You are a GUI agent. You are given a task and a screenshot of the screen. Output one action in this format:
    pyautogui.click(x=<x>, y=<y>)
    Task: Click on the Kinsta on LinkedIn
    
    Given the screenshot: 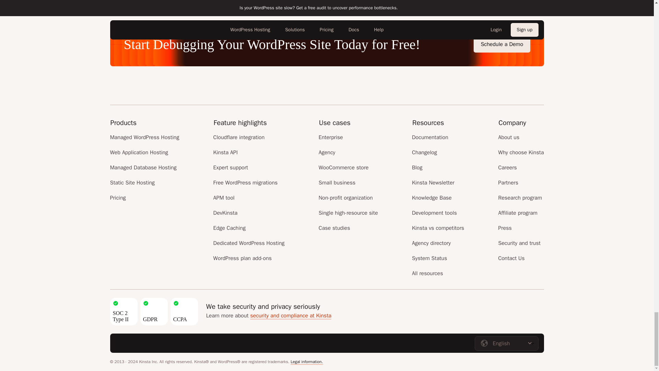 What is the action you would take?
    pyautogui.click(x=213, y=342)
    